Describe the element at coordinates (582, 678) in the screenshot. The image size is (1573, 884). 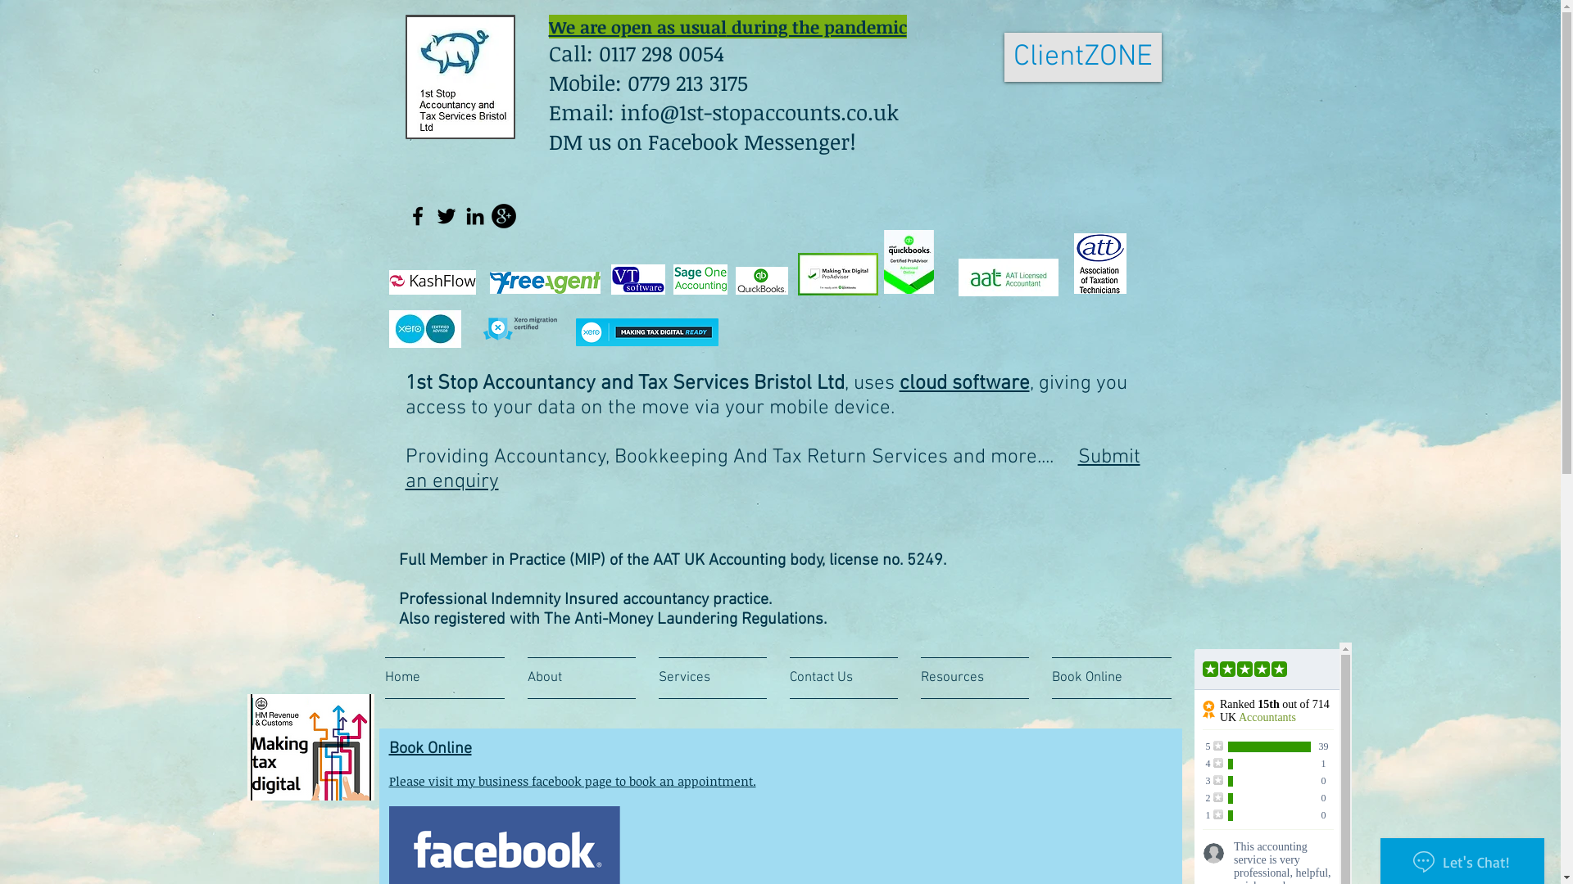
I see `About` at that location.